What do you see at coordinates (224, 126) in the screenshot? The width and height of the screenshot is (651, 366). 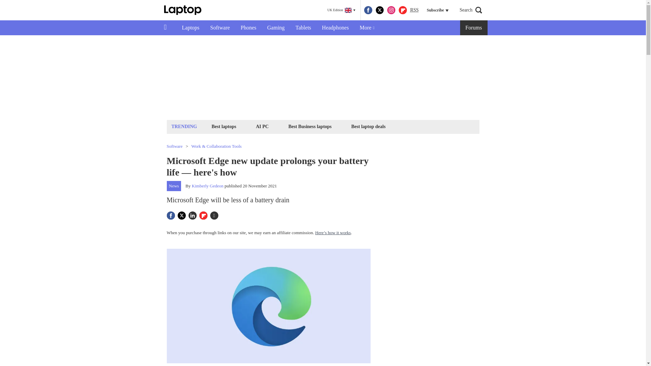 I see `Best laptops` at bounding box center [224, 126].